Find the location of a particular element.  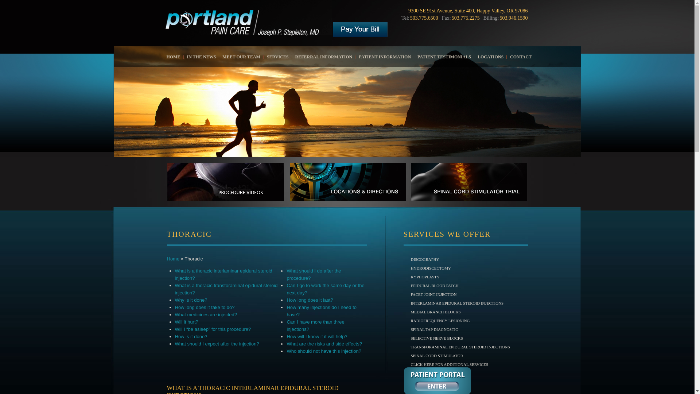

How is it done? is located at coordinates (191, 336).